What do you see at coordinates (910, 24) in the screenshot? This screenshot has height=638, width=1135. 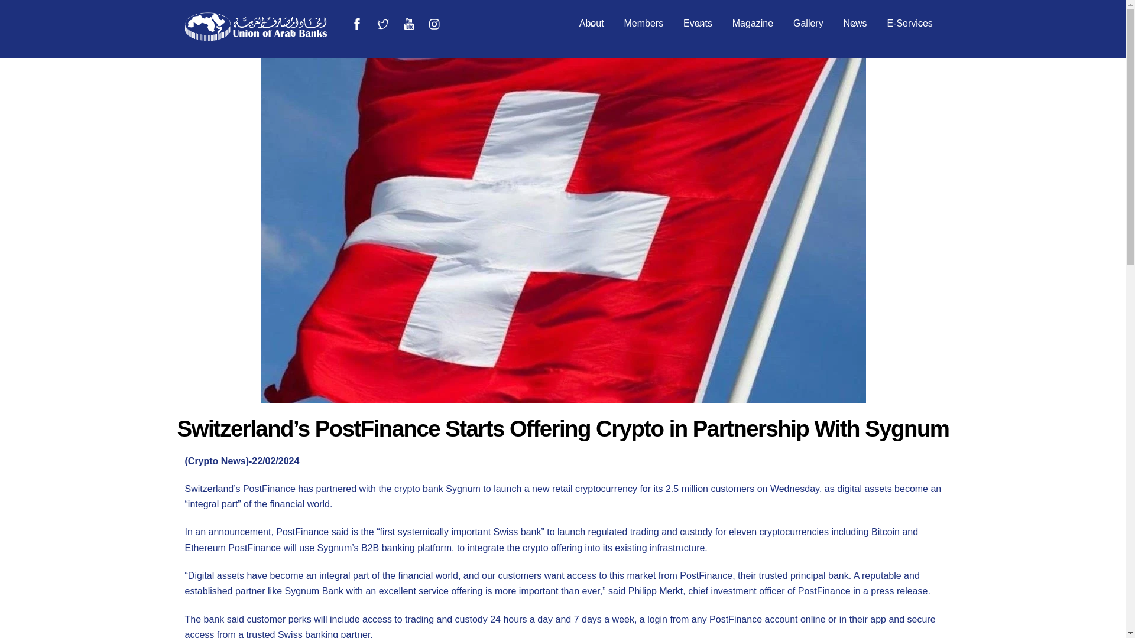 I see `Gallery` at bounding box center [910, 24].